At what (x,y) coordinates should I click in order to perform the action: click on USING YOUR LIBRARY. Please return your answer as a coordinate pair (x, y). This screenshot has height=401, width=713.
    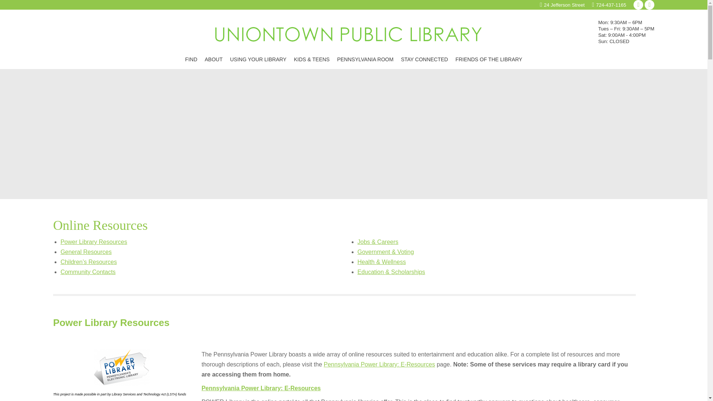
    Looking at the image, I should click on (258, 59).